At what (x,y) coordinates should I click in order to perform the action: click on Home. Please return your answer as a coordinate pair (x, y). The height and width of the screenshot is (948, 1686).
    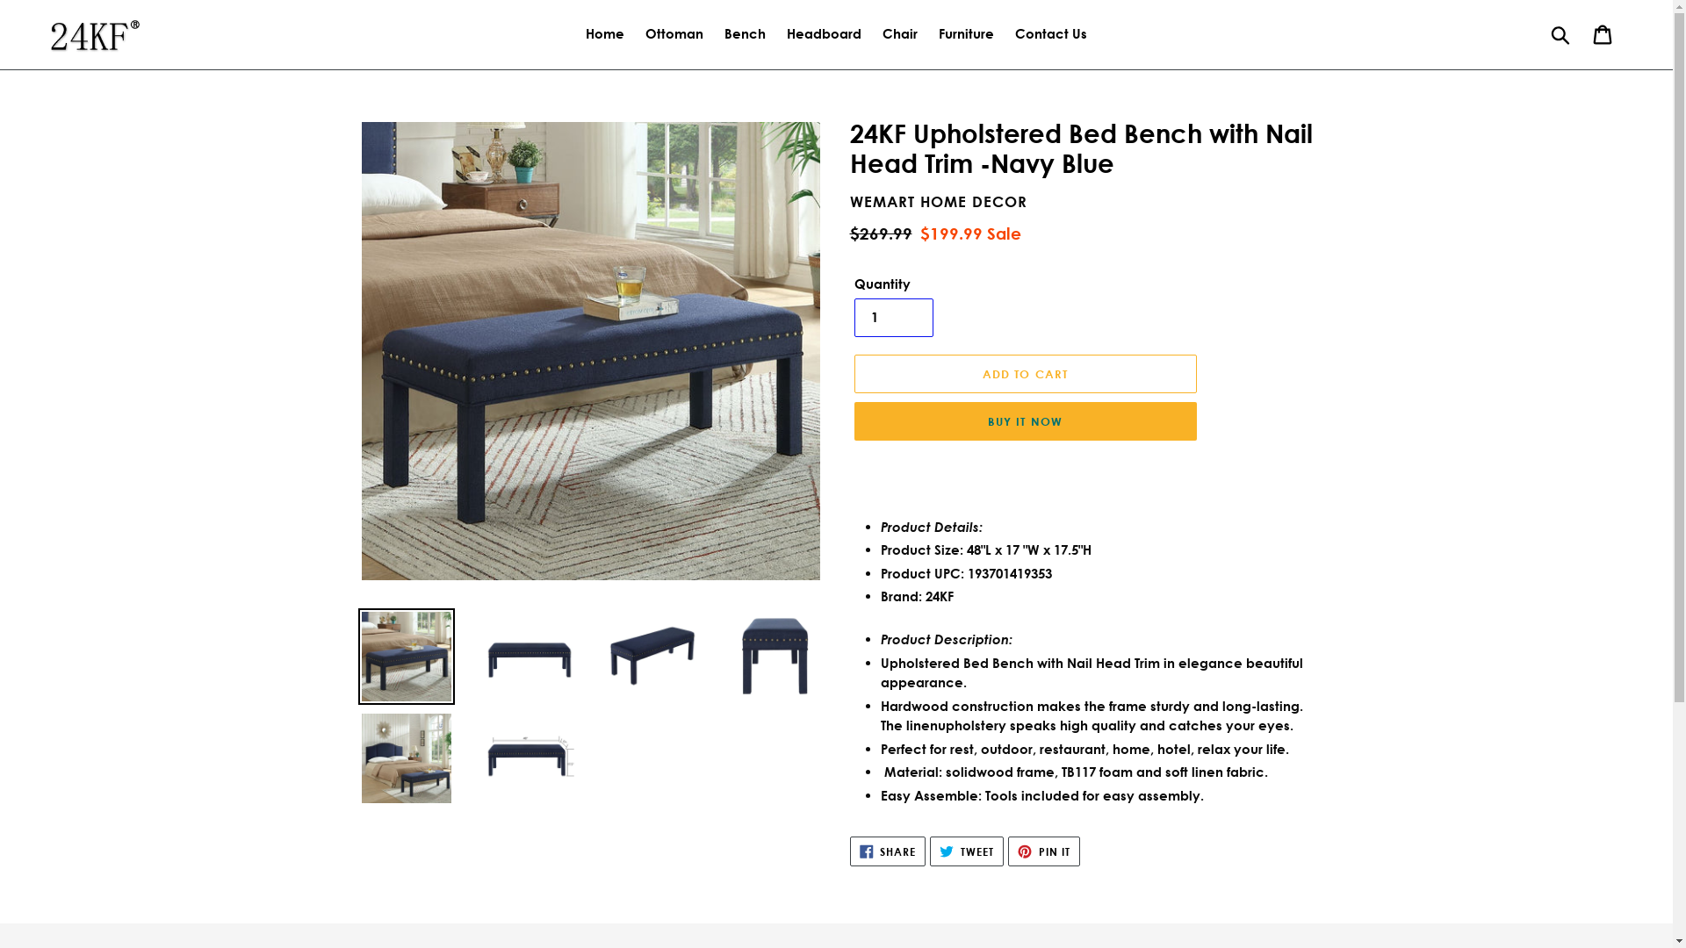
    Looking at the image, I should click on (605, 35).